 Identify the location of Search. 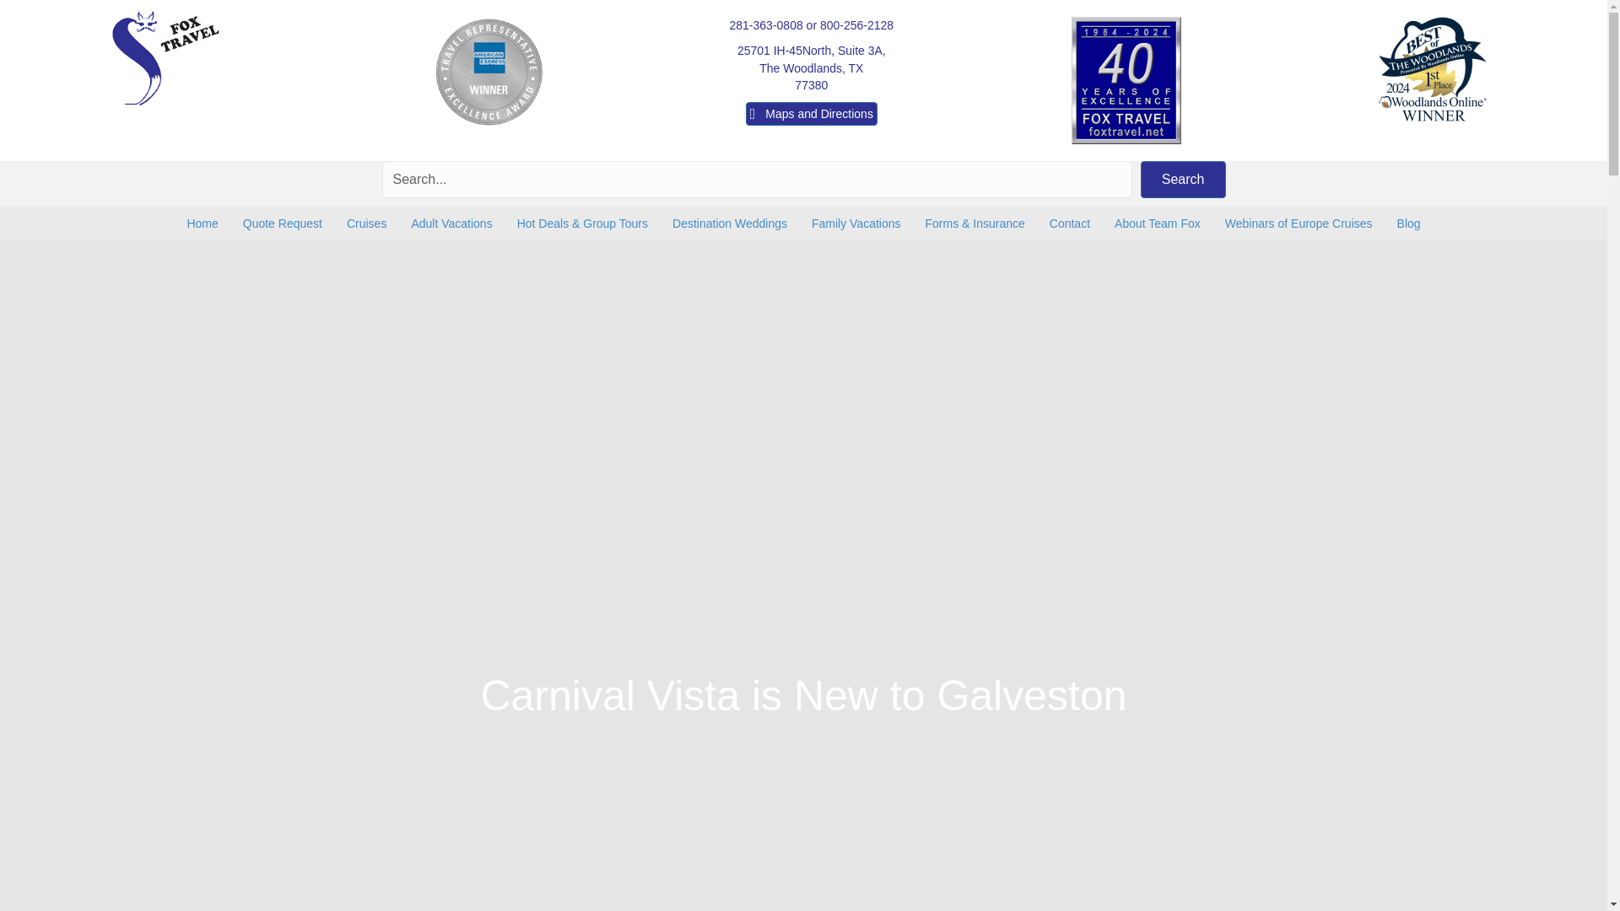
(812, 67).